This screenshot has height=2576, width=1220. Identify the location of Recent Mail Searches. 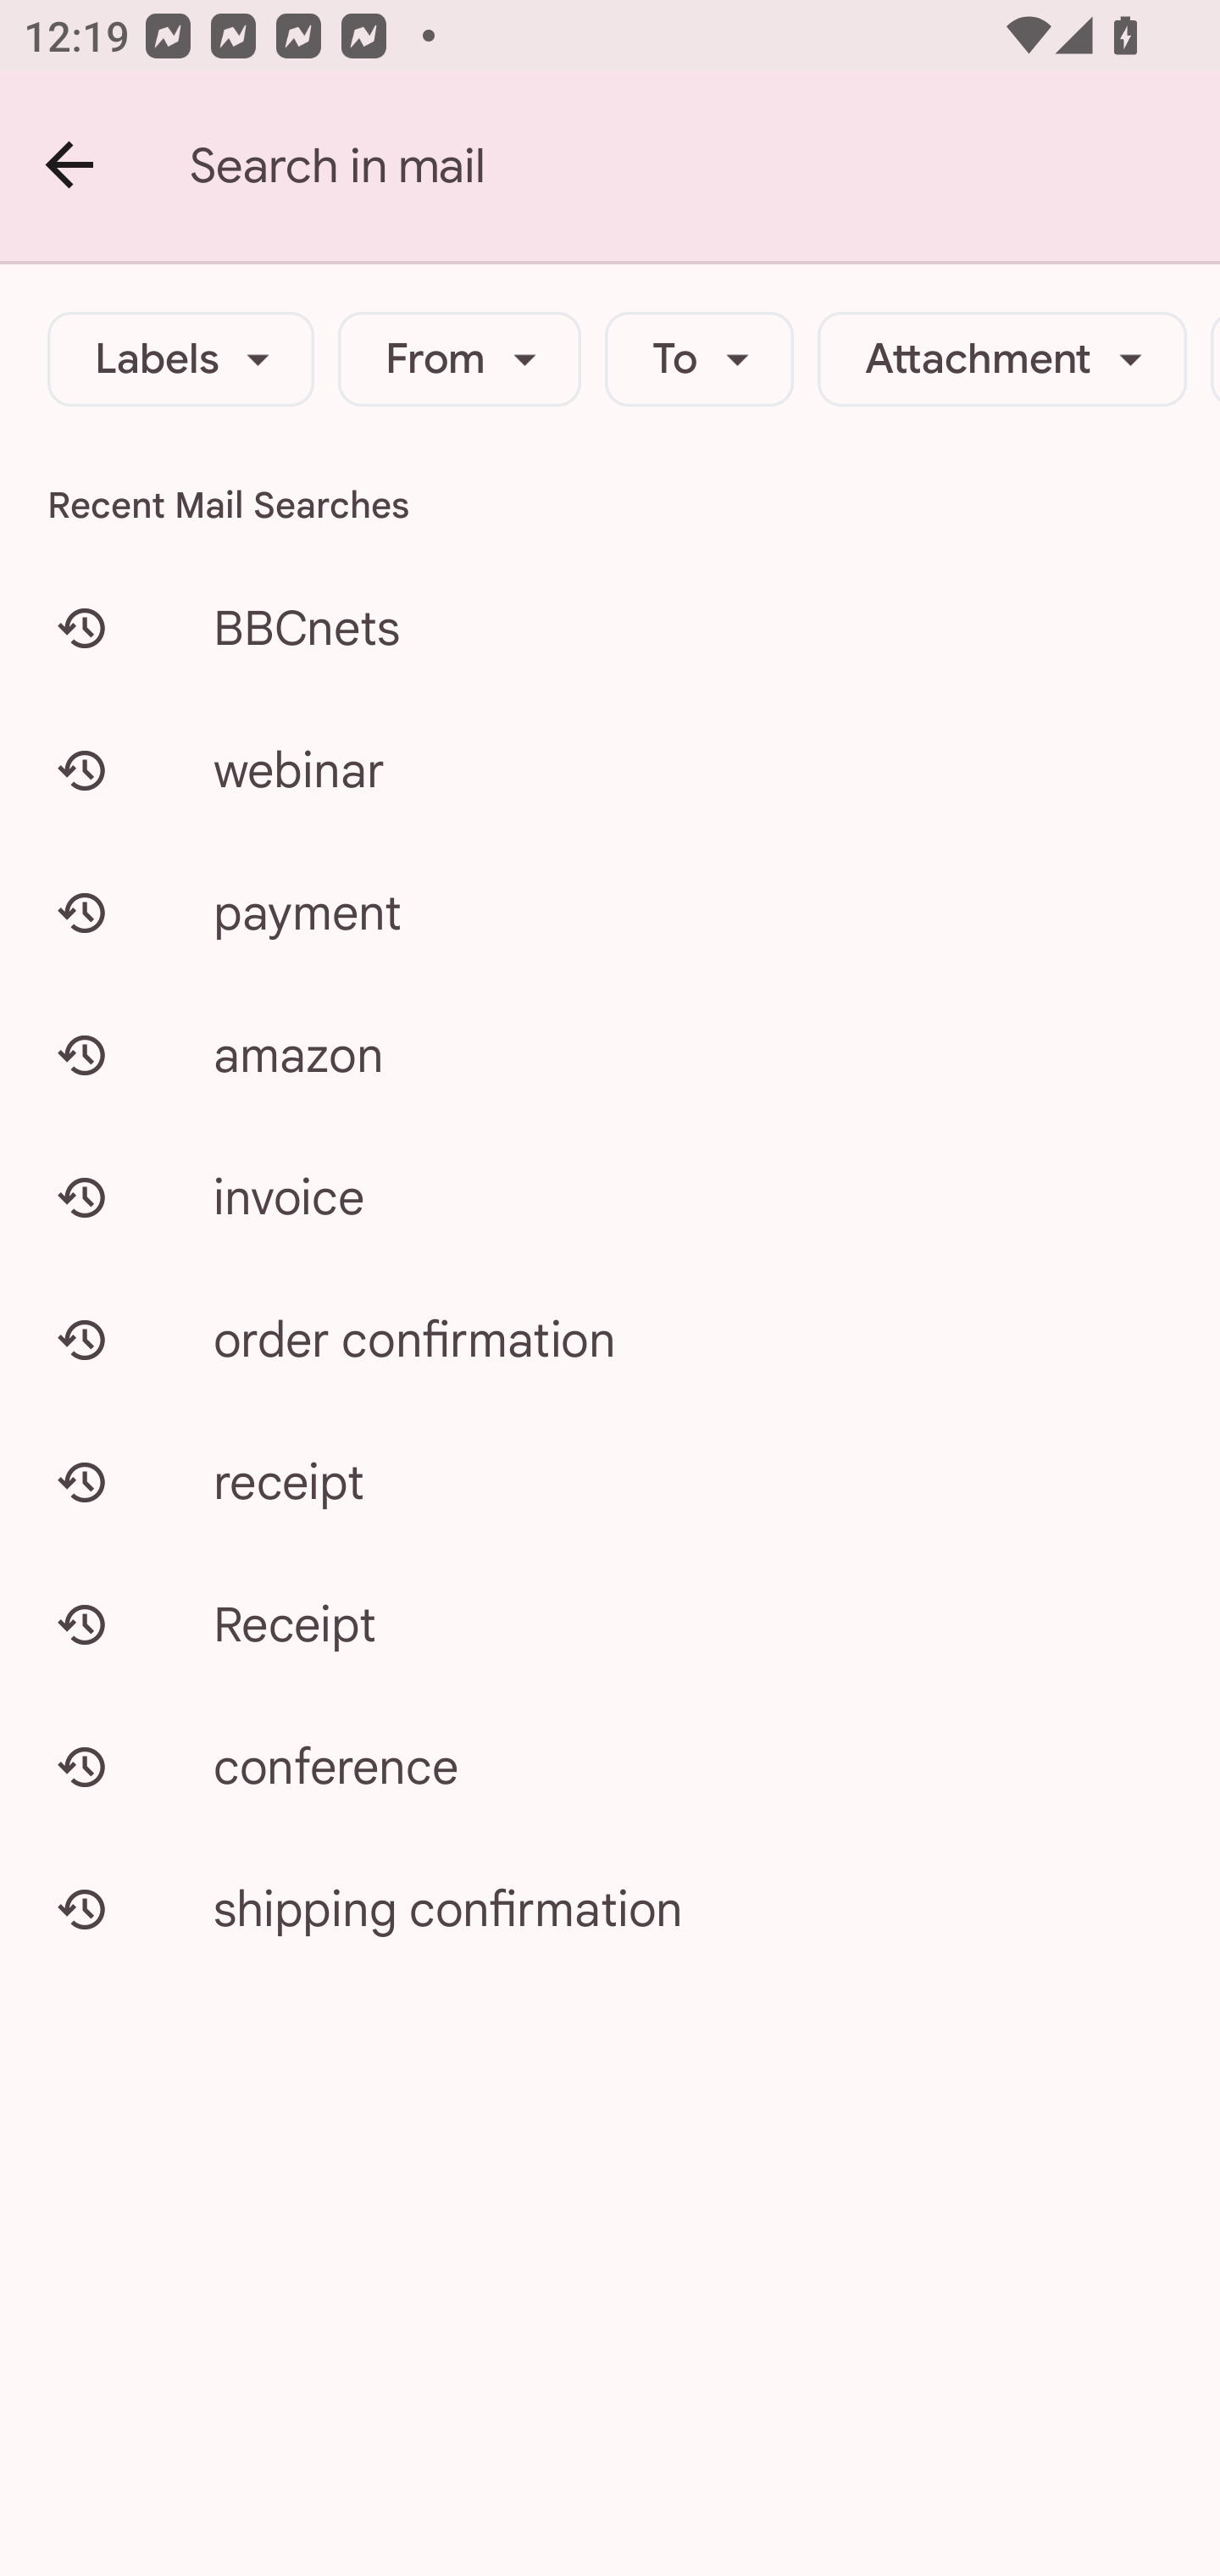
(610, 505).